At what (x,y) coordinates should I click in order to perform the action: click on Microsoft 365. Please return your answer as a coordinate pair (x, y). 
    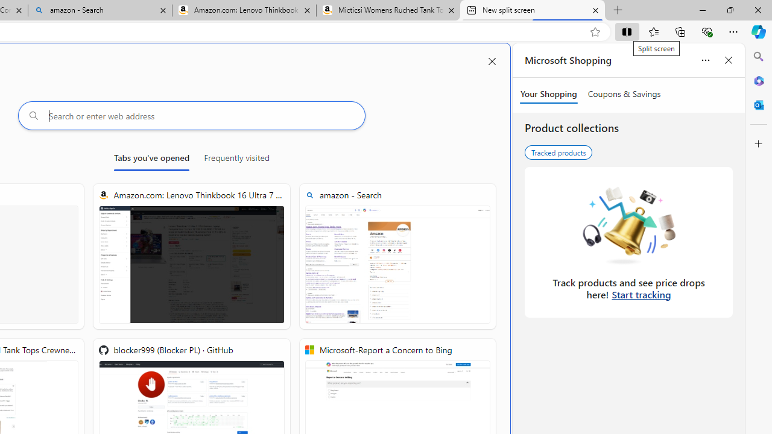
    Looking at the image, I should click on (759, 80).